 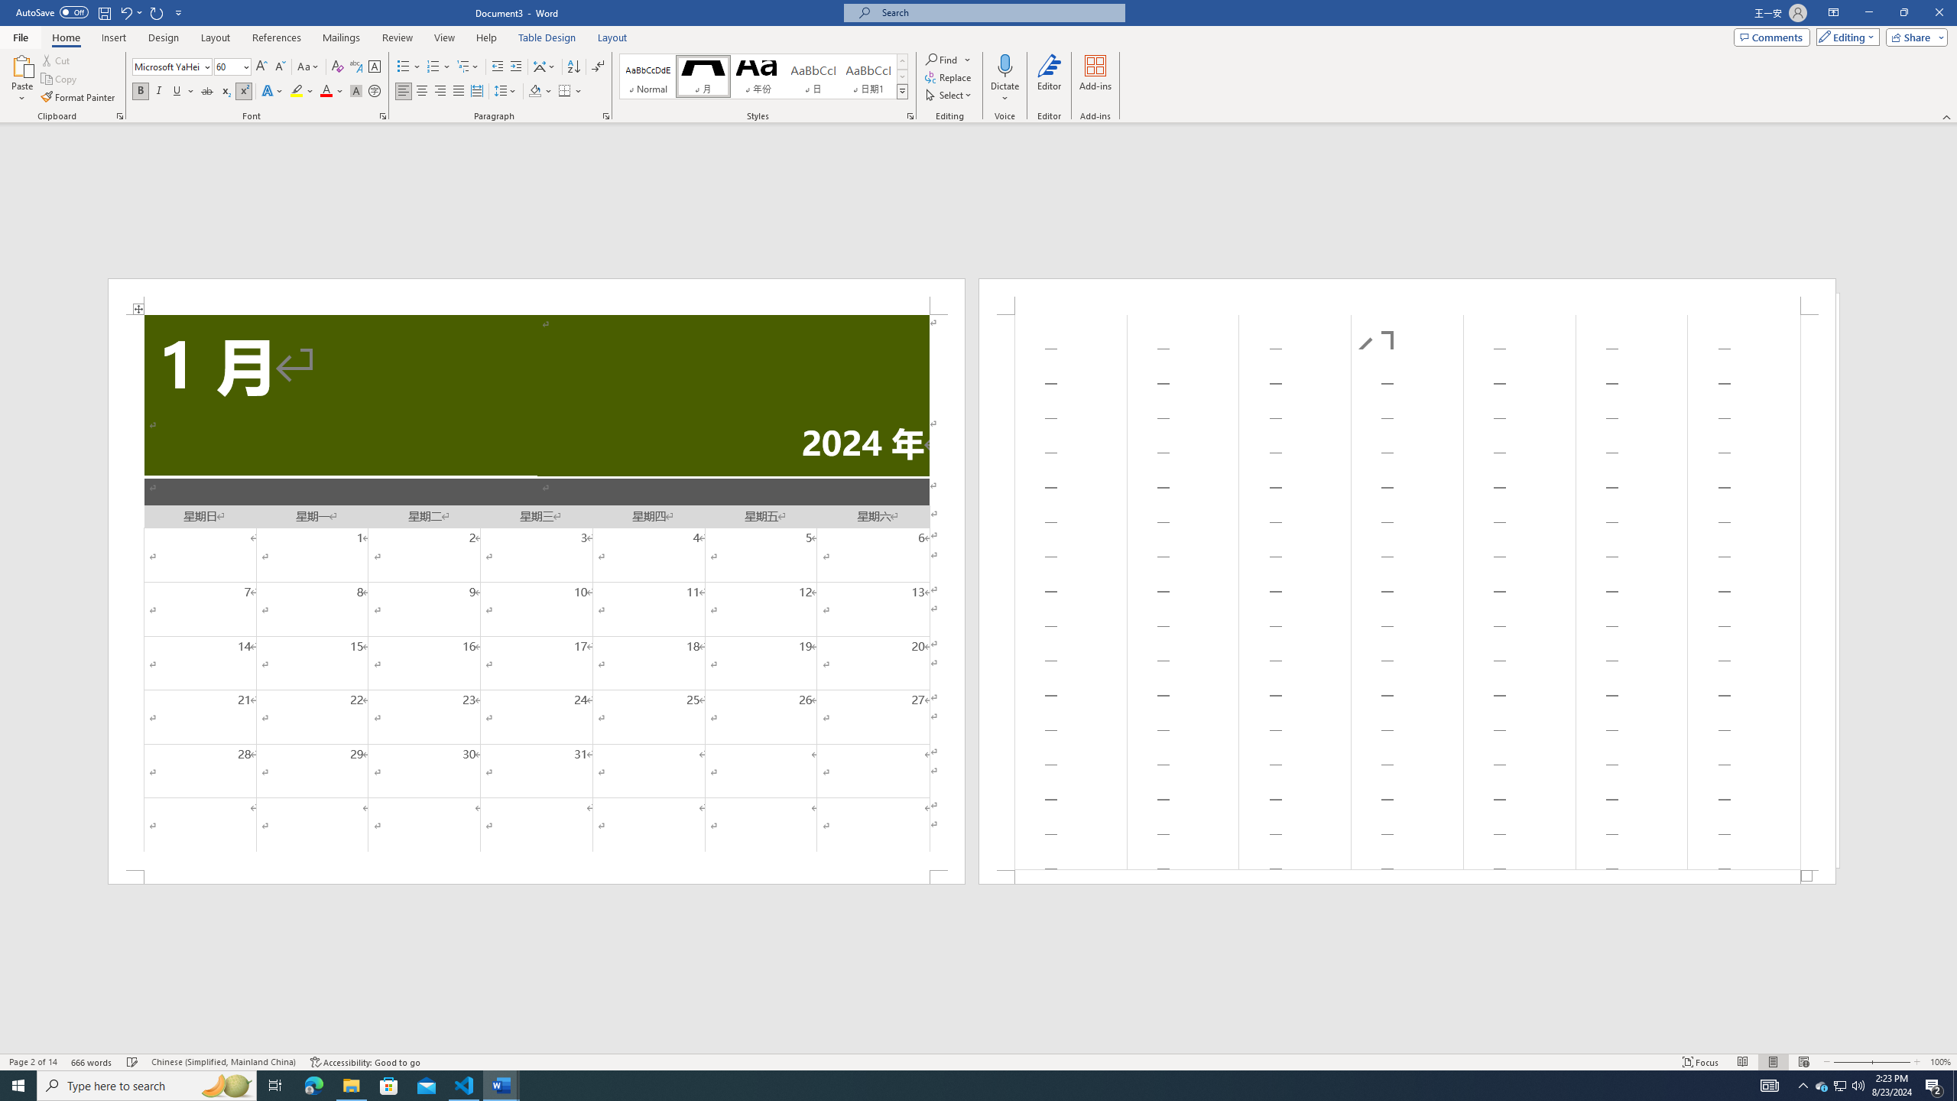 I want to click on Increase Indent, so click(x=515, y=67).